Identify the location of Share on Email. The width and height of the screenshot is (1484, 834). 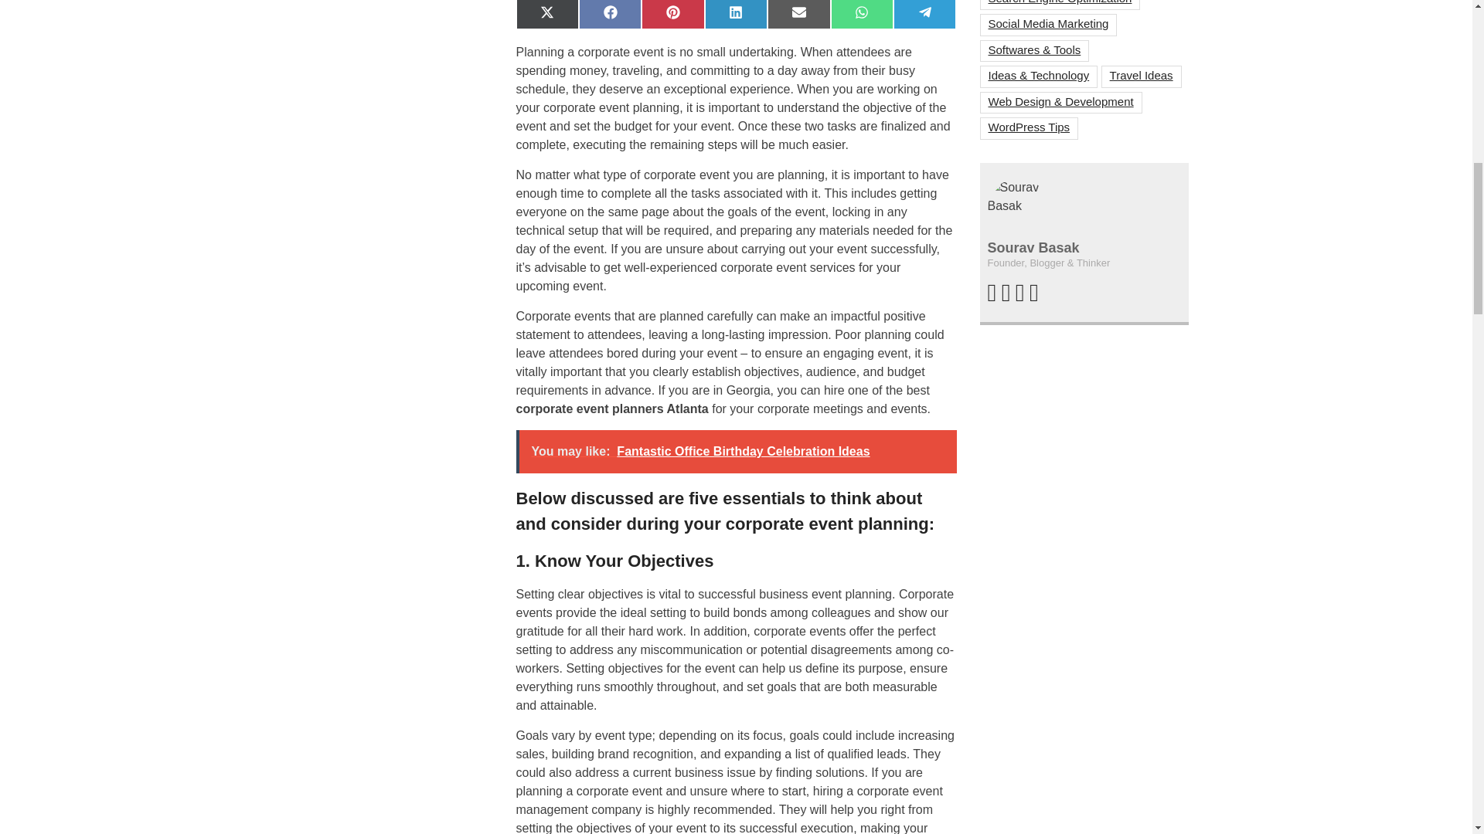
(798, 14).